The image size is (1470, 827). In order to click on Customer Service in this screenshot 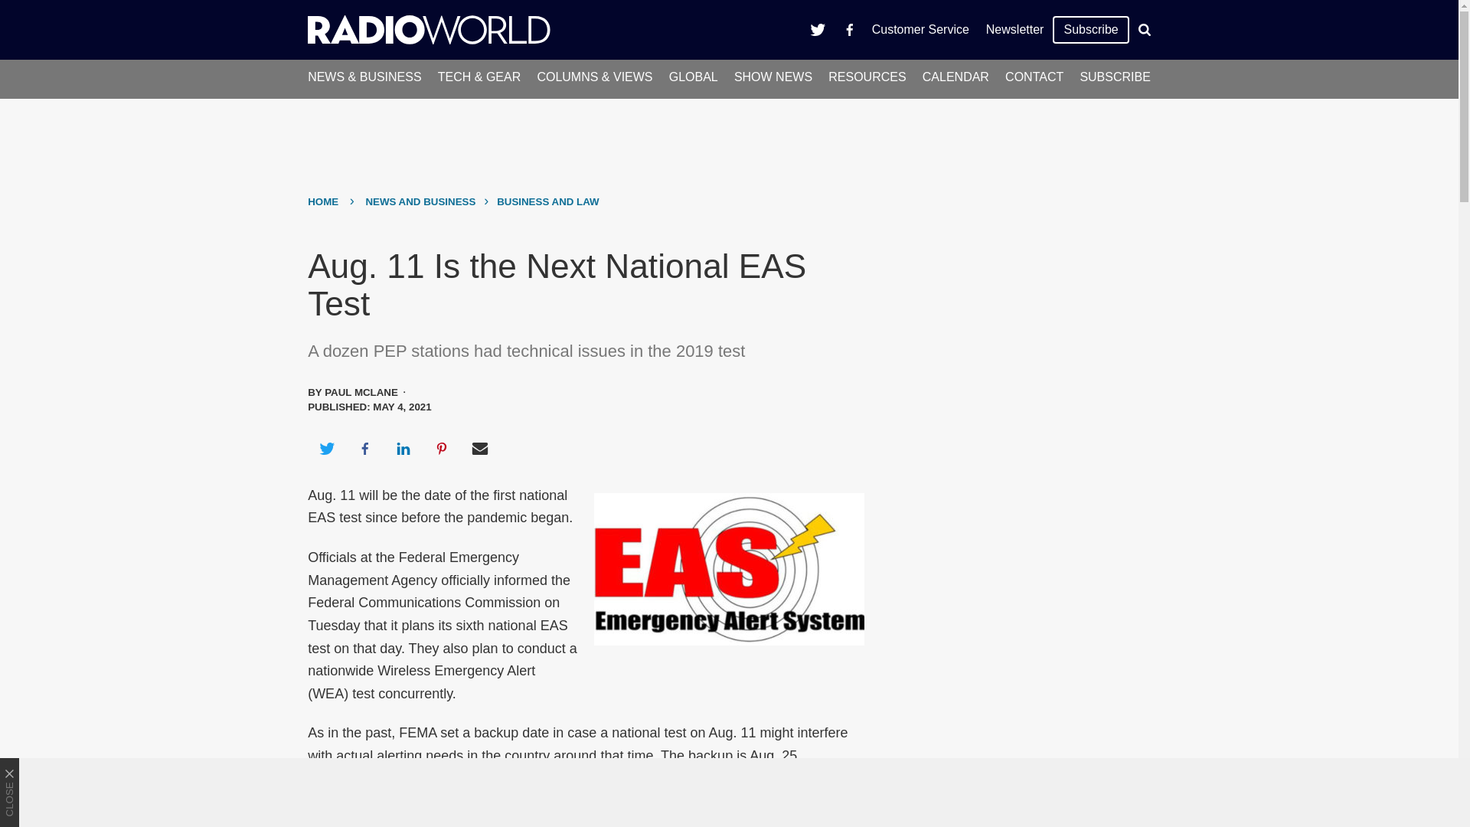, I will do `click(920, 29)`.